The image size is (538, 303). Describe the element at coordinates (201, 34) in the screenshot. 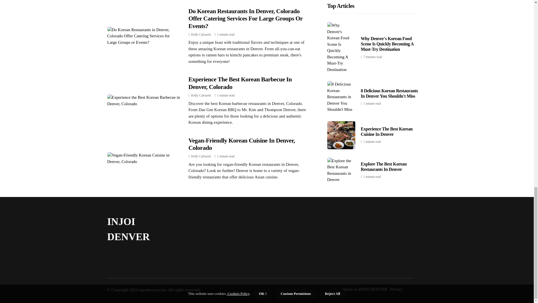

I see `Posts by Holly Cafourek` at that location.